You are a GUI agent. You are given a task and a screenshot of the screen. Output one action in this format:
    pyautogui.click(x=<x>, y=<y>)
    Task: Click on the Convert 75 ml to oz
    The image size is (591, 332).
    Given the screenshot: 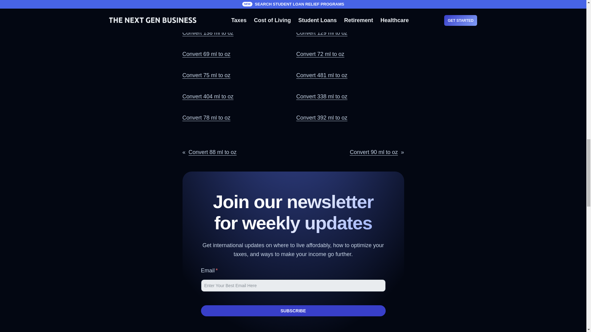 What is the action you would take?
    pyautogui.click(x=206, y=75)
    